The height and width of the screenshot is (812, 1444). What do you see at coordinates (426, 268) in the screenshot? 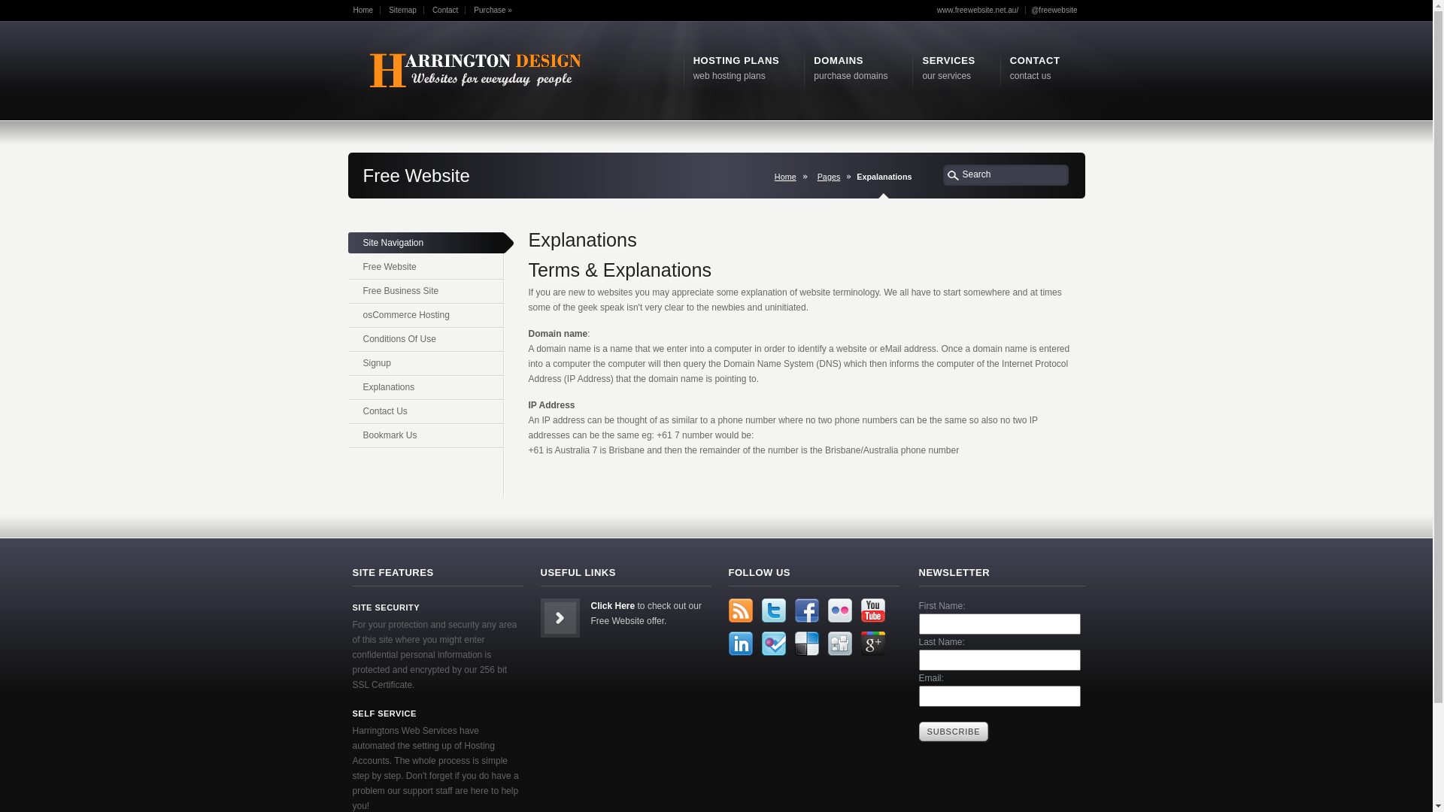
I see `Free Website` at bounding box center [426, 268].